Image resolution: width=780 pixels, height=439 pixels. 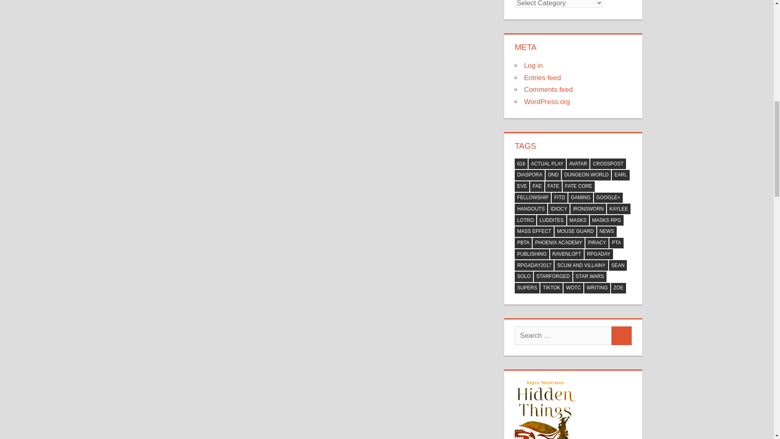 I want to click on Search for:, so click(x=563, y=336).